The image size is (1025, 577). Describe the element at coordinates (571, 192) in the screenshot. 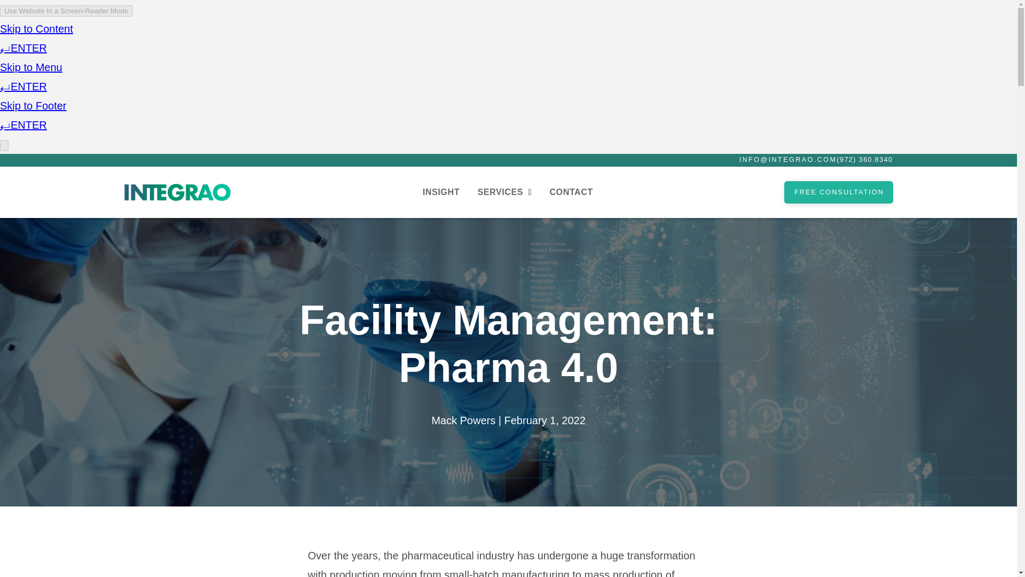

I see `CONTACT` at that location.